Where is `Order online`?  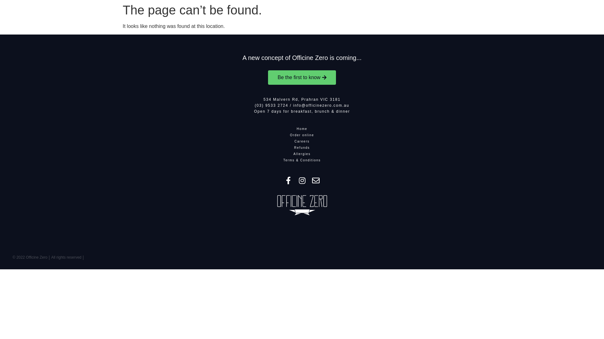 Order online is located at coordinates (302, 135).